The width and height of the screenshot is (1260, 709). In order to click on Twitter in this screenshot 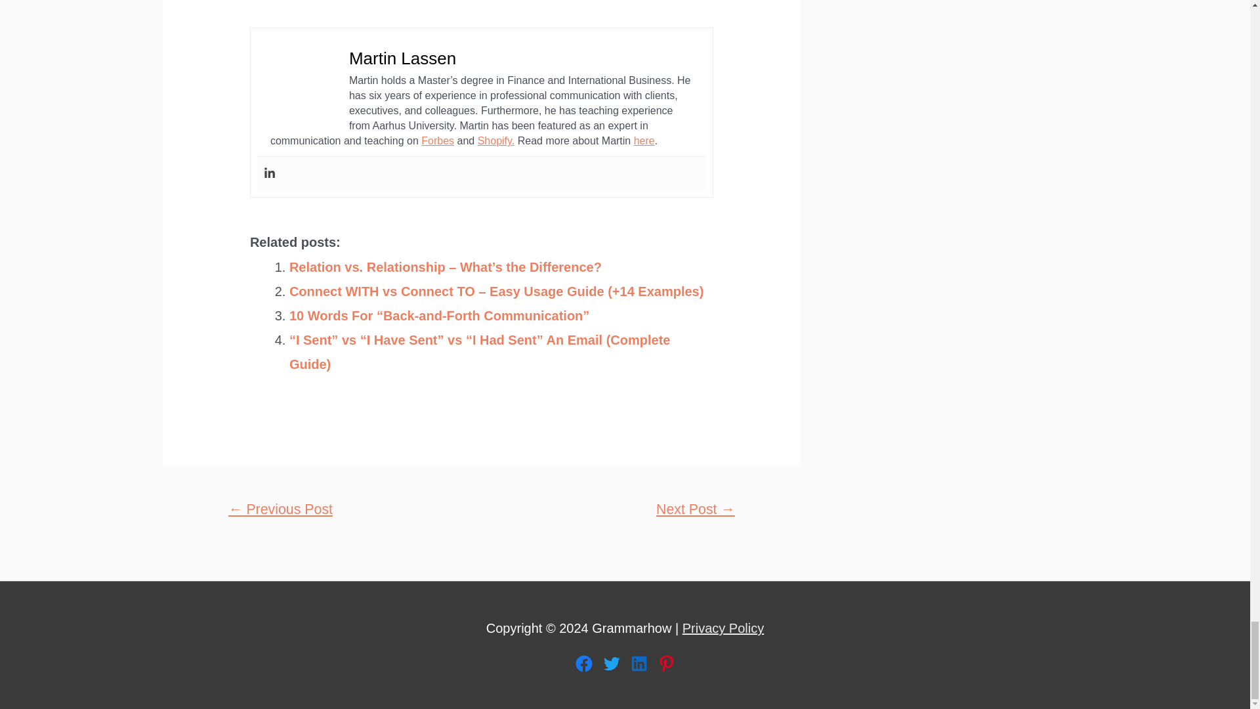, I will do `click(610, 663)`.